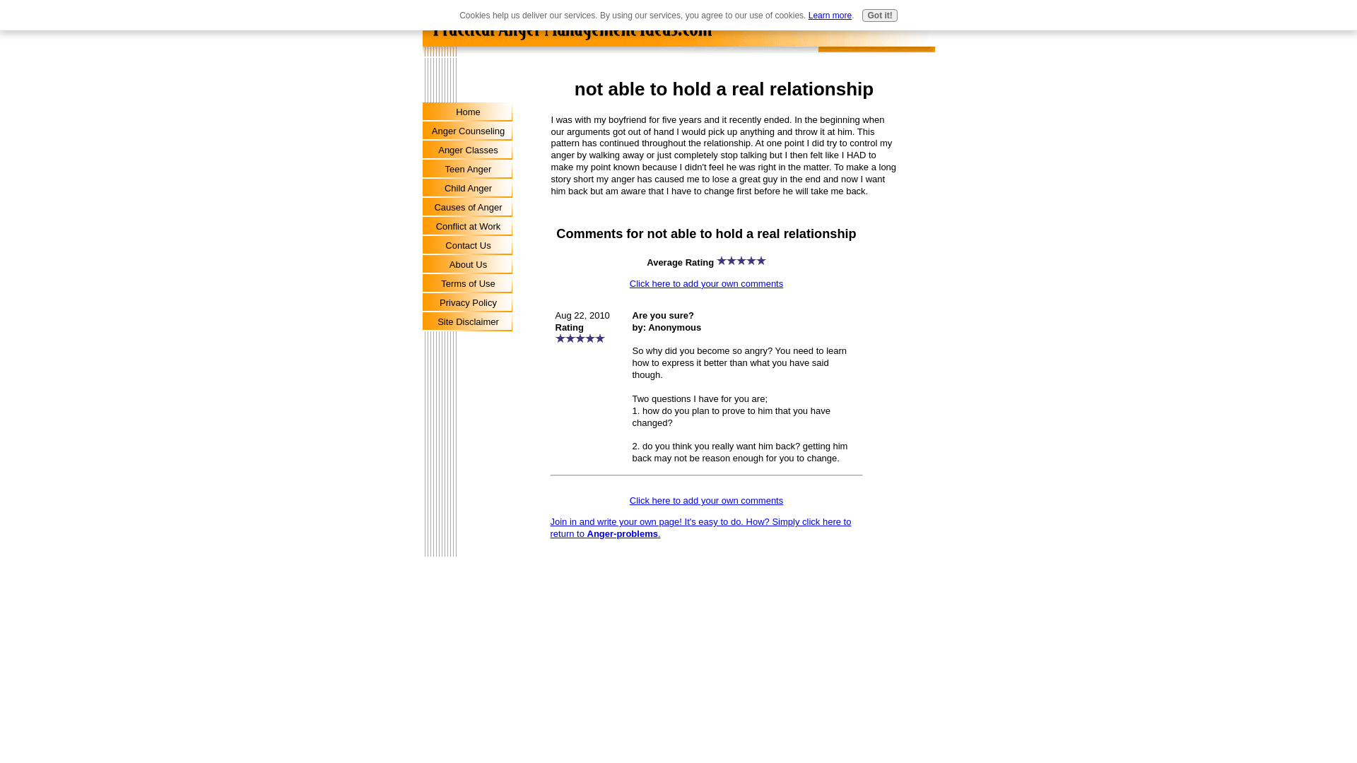  What do you see at coordinates (468, 206) in the screenshot?
I see `Causes of Anger` at bounding box center [468, 206].